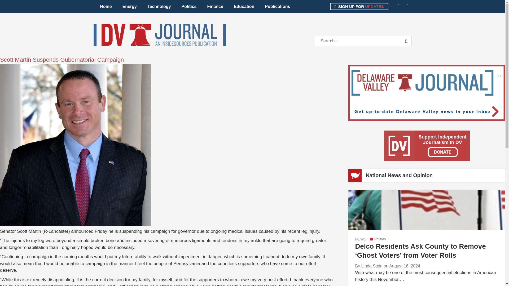 This screenshot has width=509, height=286. Describe the element at coordinates (160, 35) in the screenshot. I see `DV Journal` at that location.